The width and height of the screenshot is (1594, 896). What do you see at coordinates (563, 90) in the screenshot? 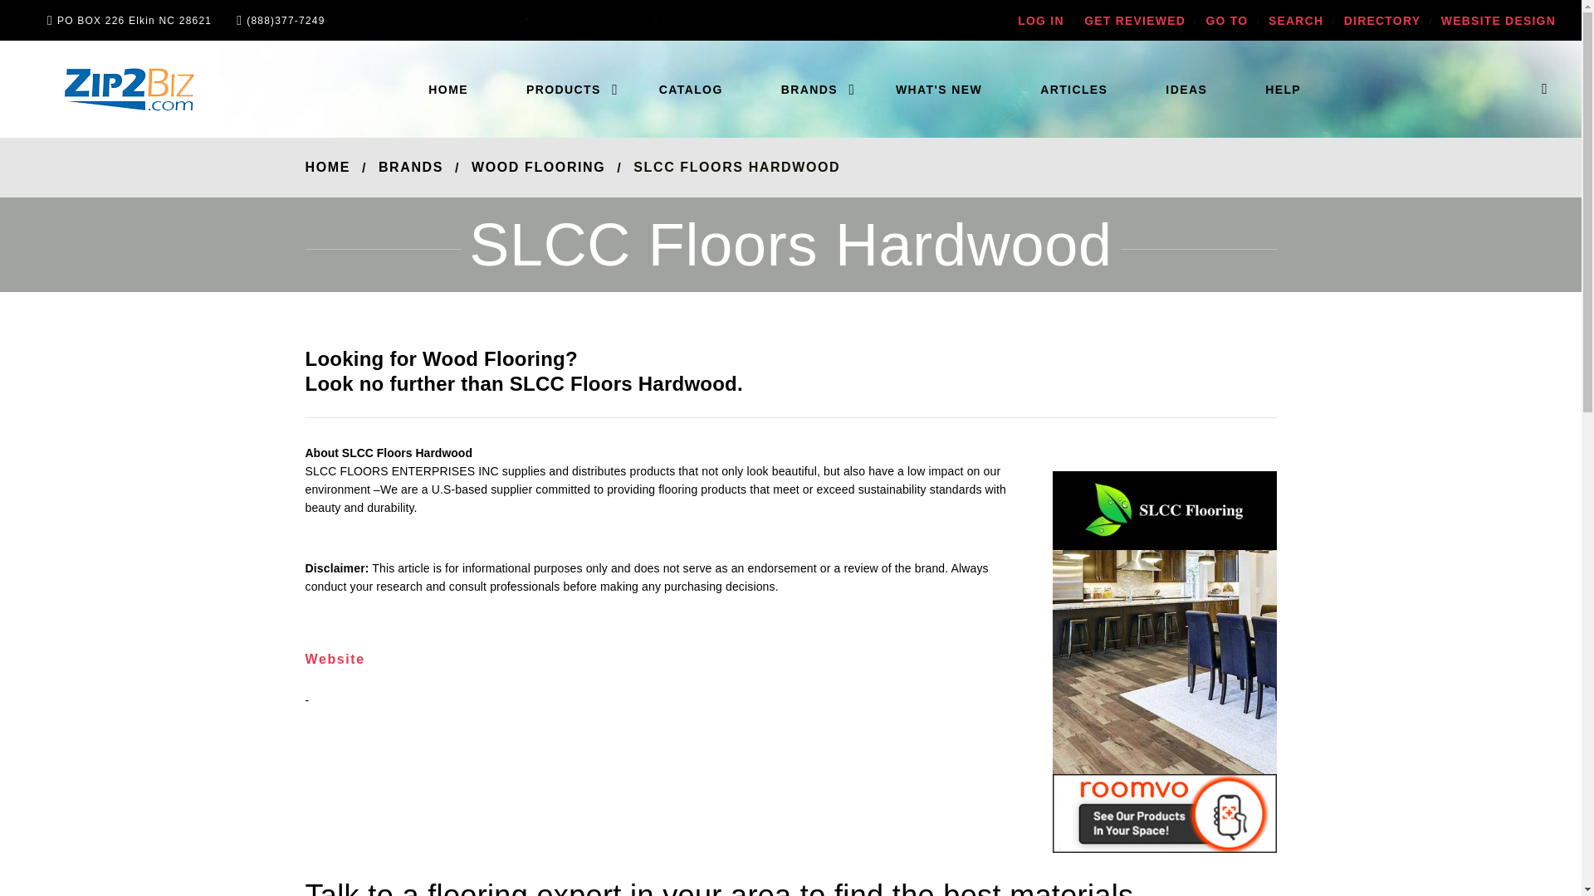
I see `PRODUCTS` at bounding box center [563, 90].